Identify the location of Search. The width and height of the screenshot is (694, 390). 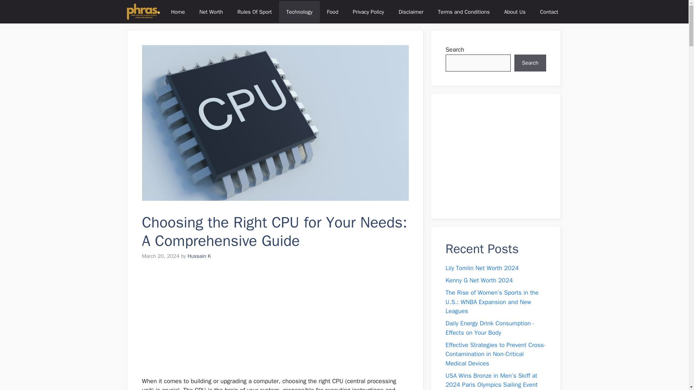
(530, 63).